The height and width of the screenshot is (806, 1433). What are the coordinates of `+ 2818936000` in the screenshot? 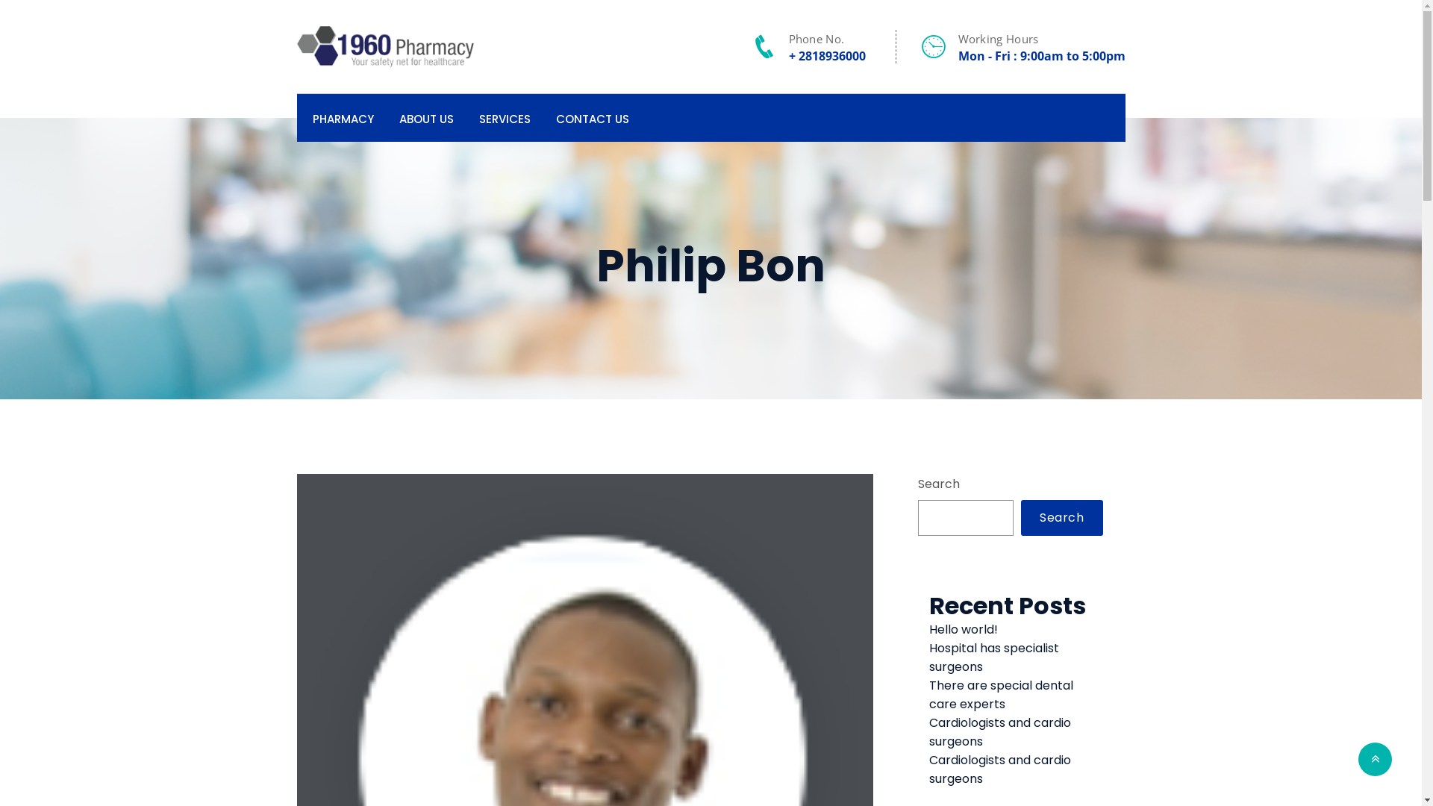 It's located at (827, 56).